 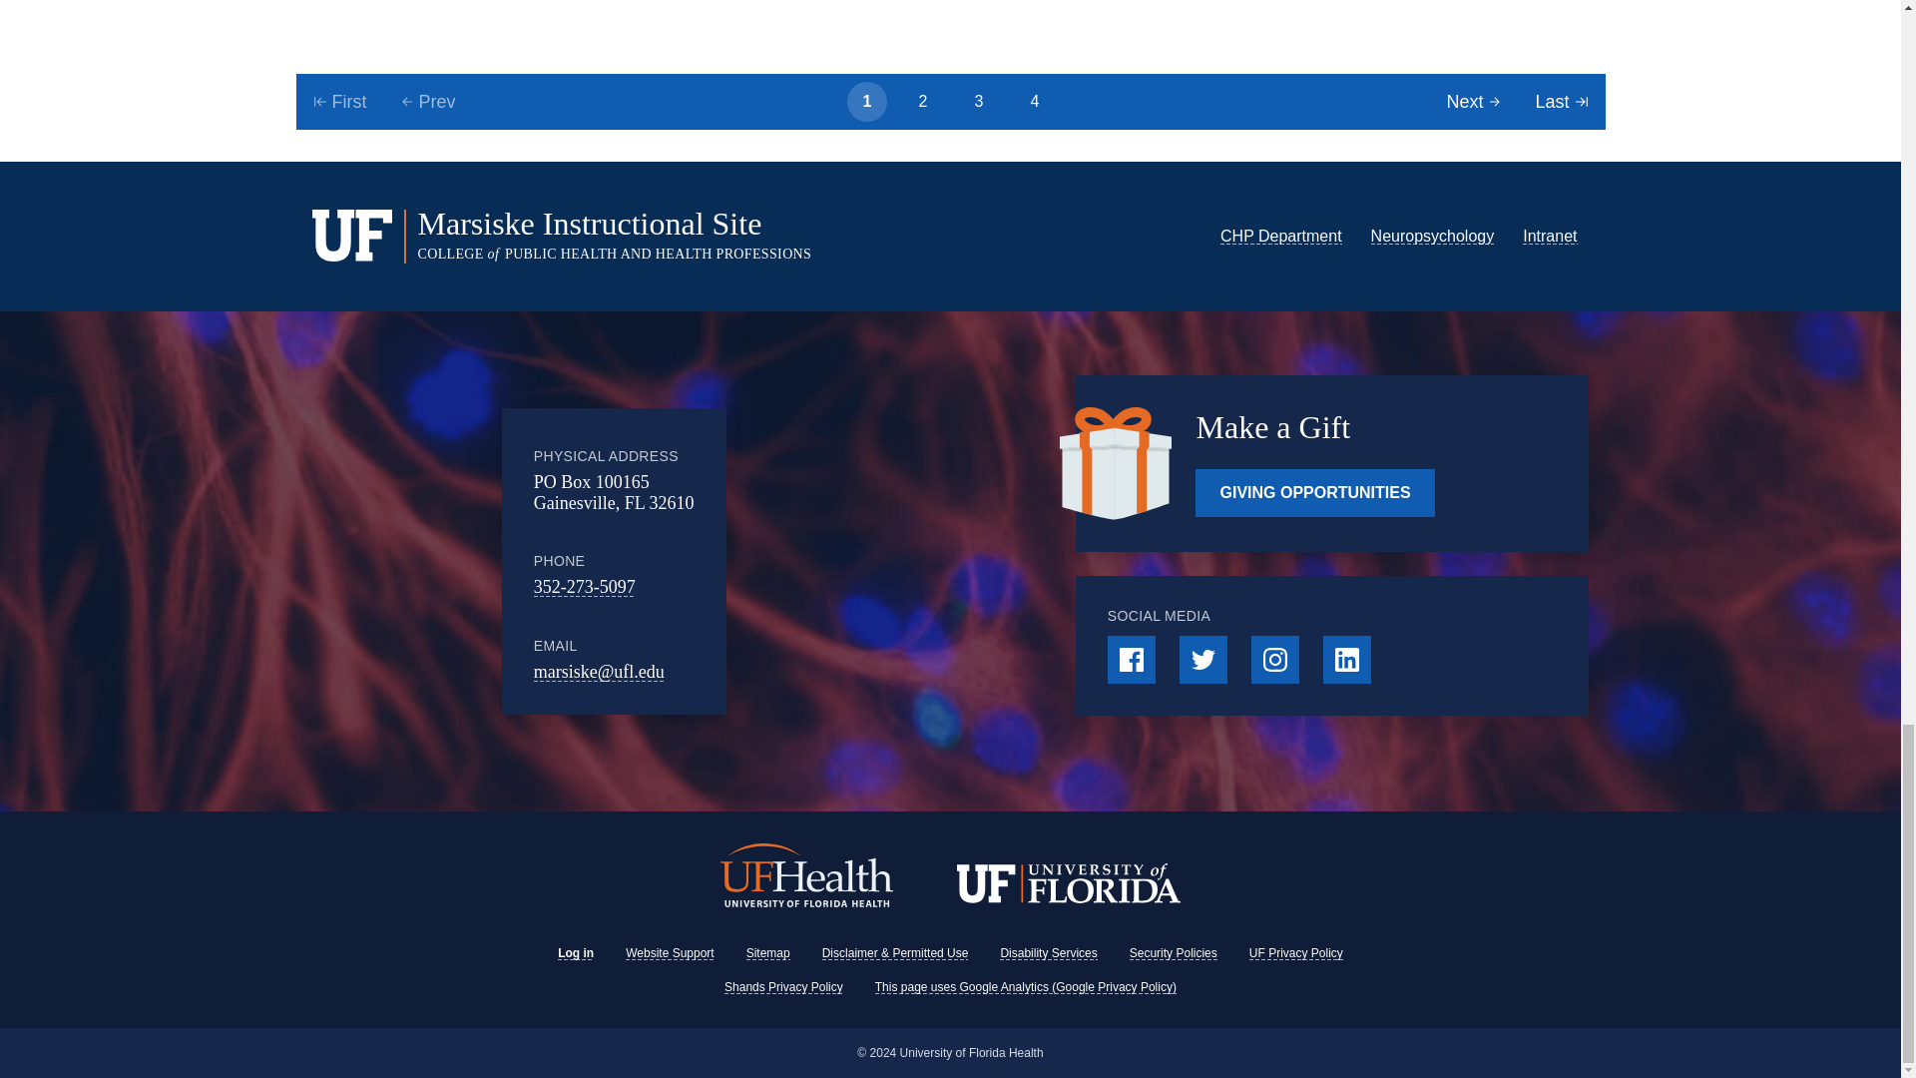 What do you see at coordinates (768, 953) in the screenshot?
I see `Sitemap` at bounding box center [768, 953].